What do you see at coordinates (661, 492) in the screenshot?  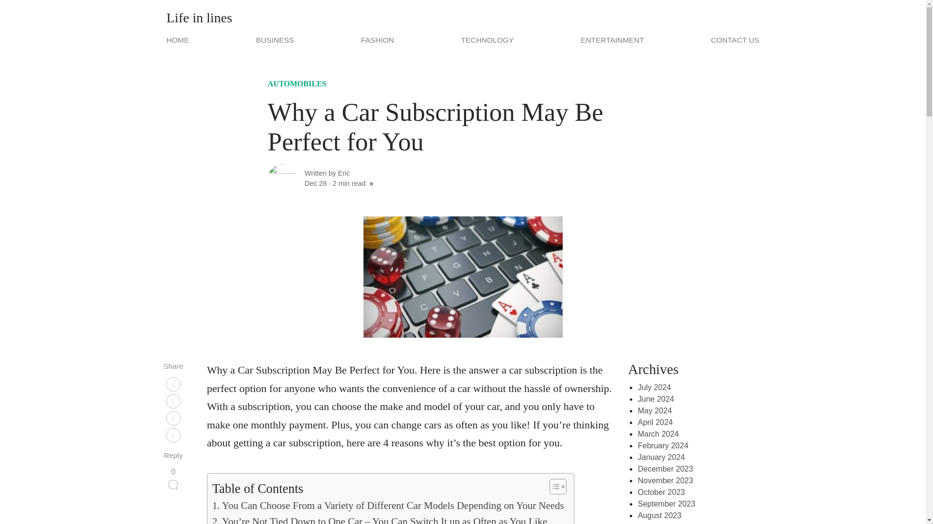 I see `October 2023` at bounding box center [661, 492].